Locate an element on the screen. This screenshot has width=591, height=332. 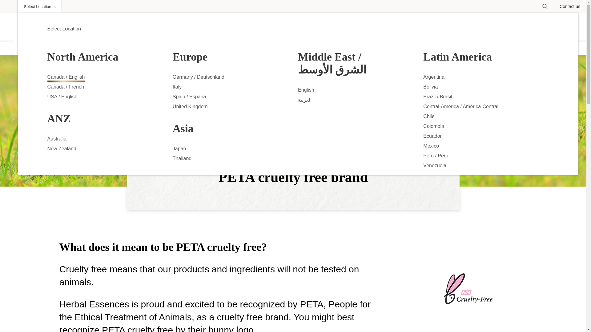
Colombia is located at coordinates (433, 127).